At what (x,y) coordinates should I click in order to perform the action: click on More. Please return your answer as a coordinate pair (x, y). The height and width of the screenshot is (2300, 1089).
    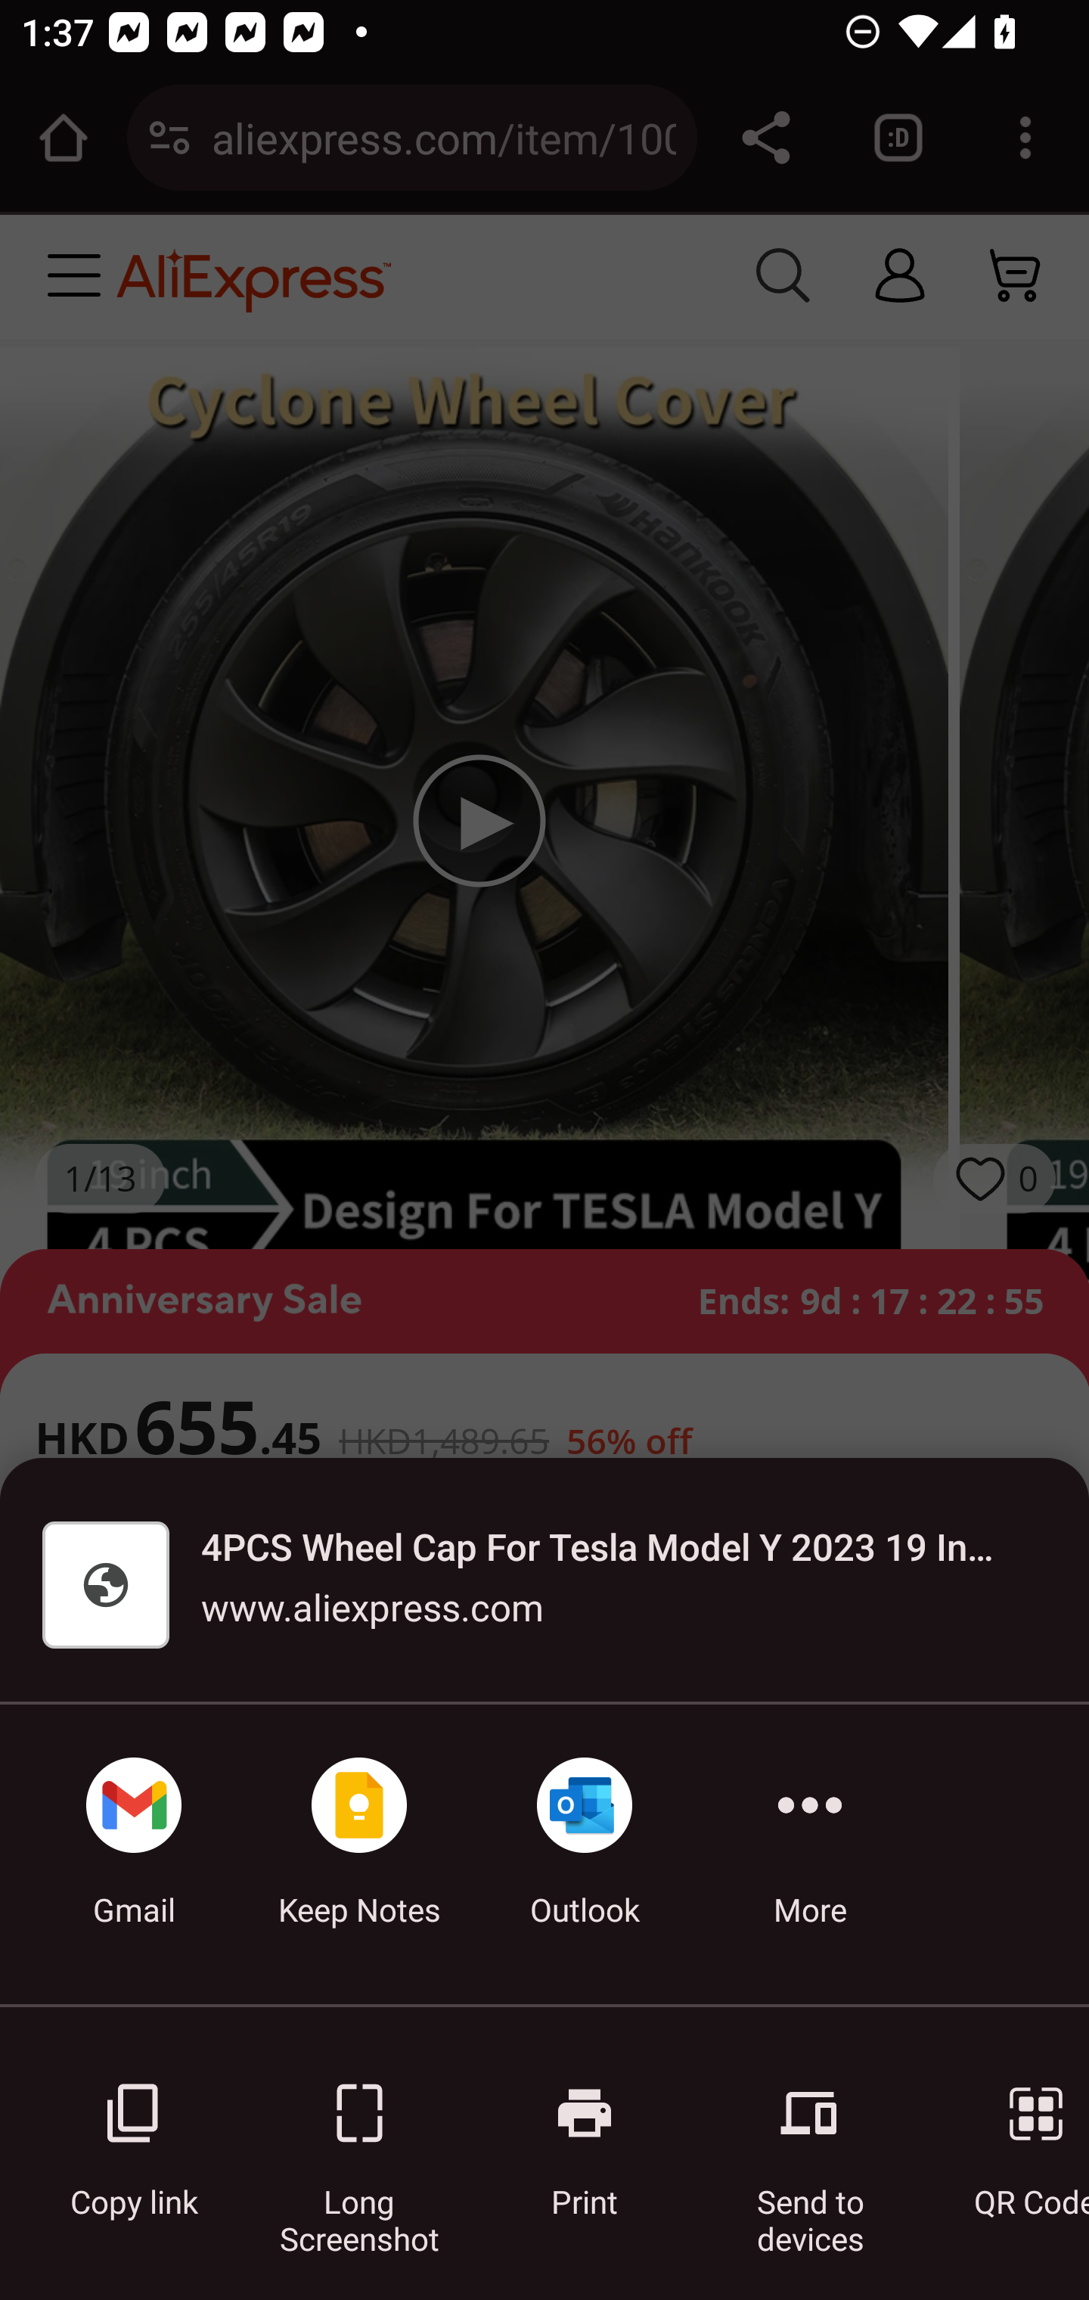
    Looking at the image, I should click on (810, 1854).